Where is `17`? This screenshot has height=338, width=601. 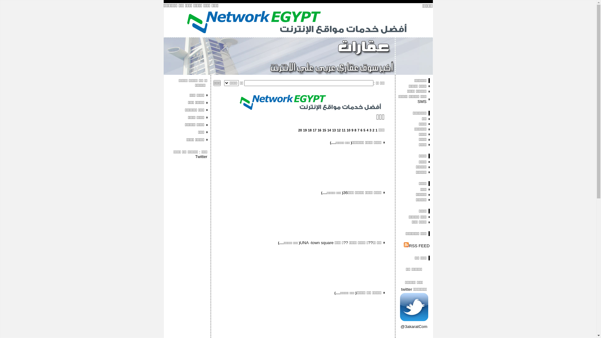
17 is located at coordinates (314, 130).